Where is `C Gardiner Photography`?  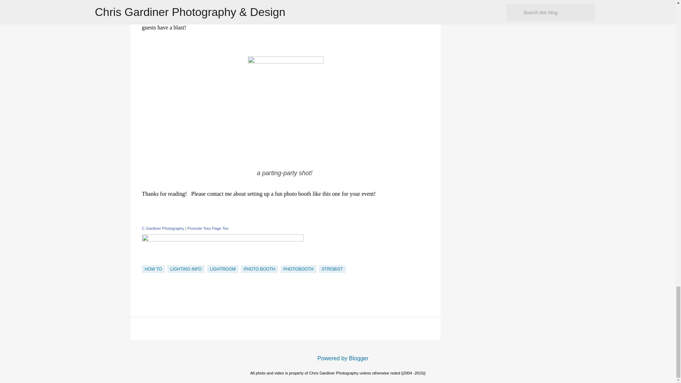
C Gardiner Photography is located at coordinates (162, 228).